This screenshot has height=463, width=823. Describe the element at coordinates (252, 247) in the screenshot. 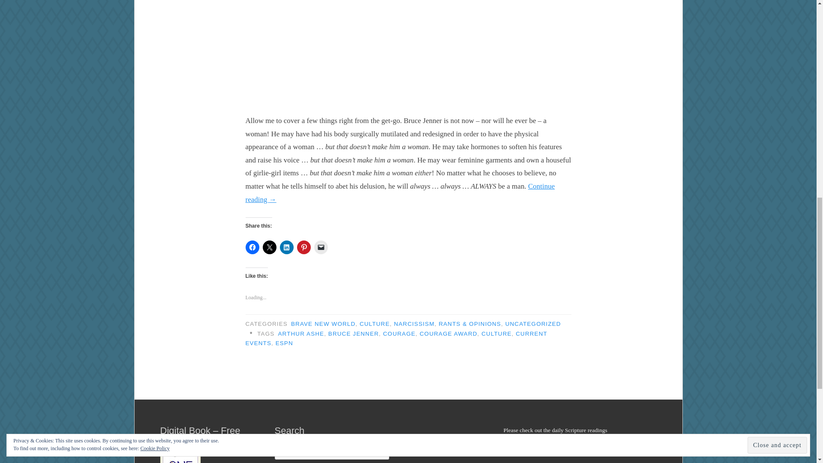

I see `Click to share on Facebook` at that location.